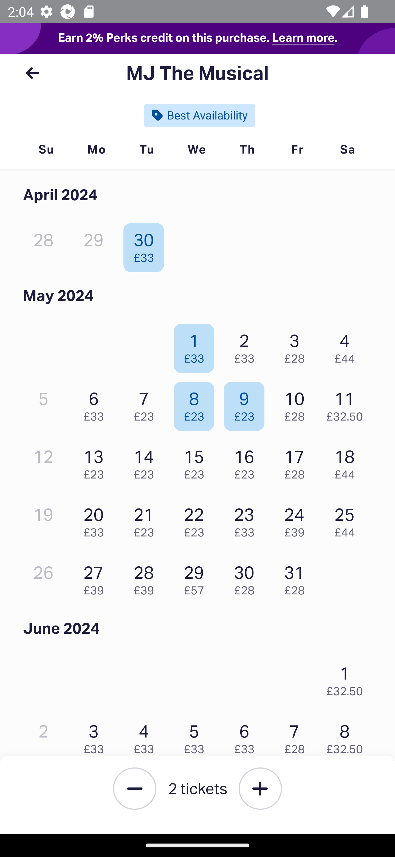 Image resolution: width=395 pixels, height=857 pixels. What do you see at coordinates (247, 404) in the screenshot?
I see `9 £23` at bounding box center [247, 404].